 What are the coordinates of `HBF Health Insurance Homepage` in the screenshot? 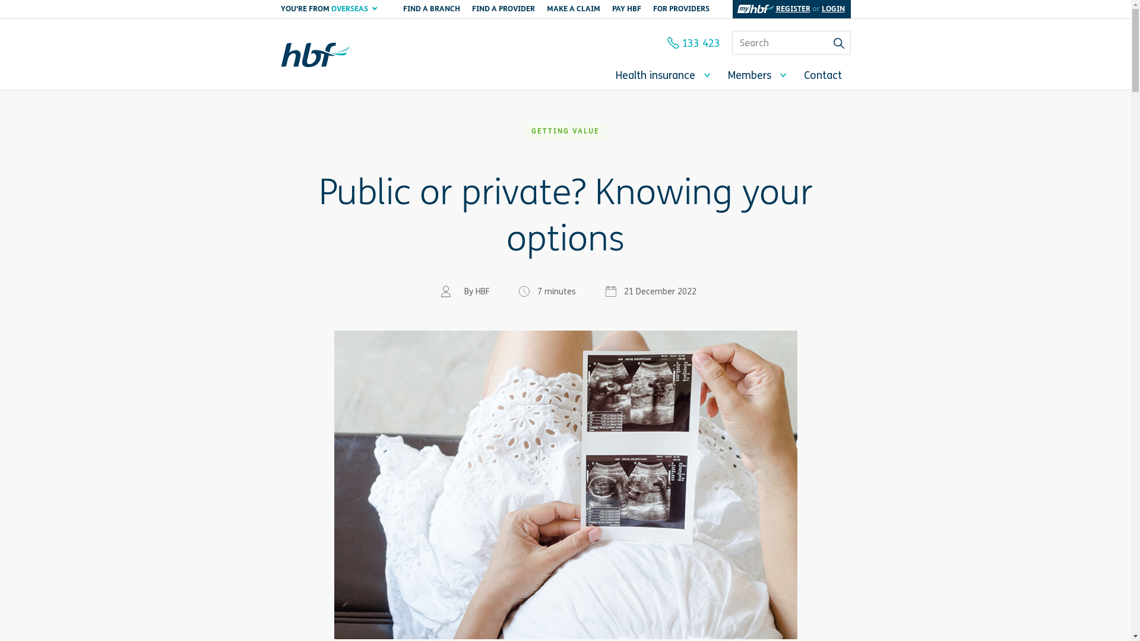 It's located at (340, 55).